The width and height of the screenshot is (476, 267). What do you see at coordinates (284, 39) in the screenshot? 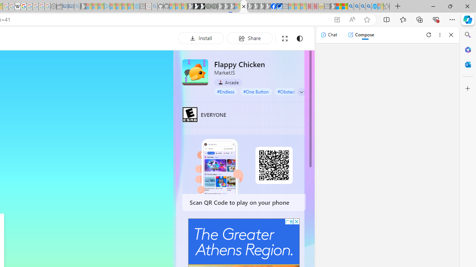
I see `Full screen` at bounding box center [284, 39].